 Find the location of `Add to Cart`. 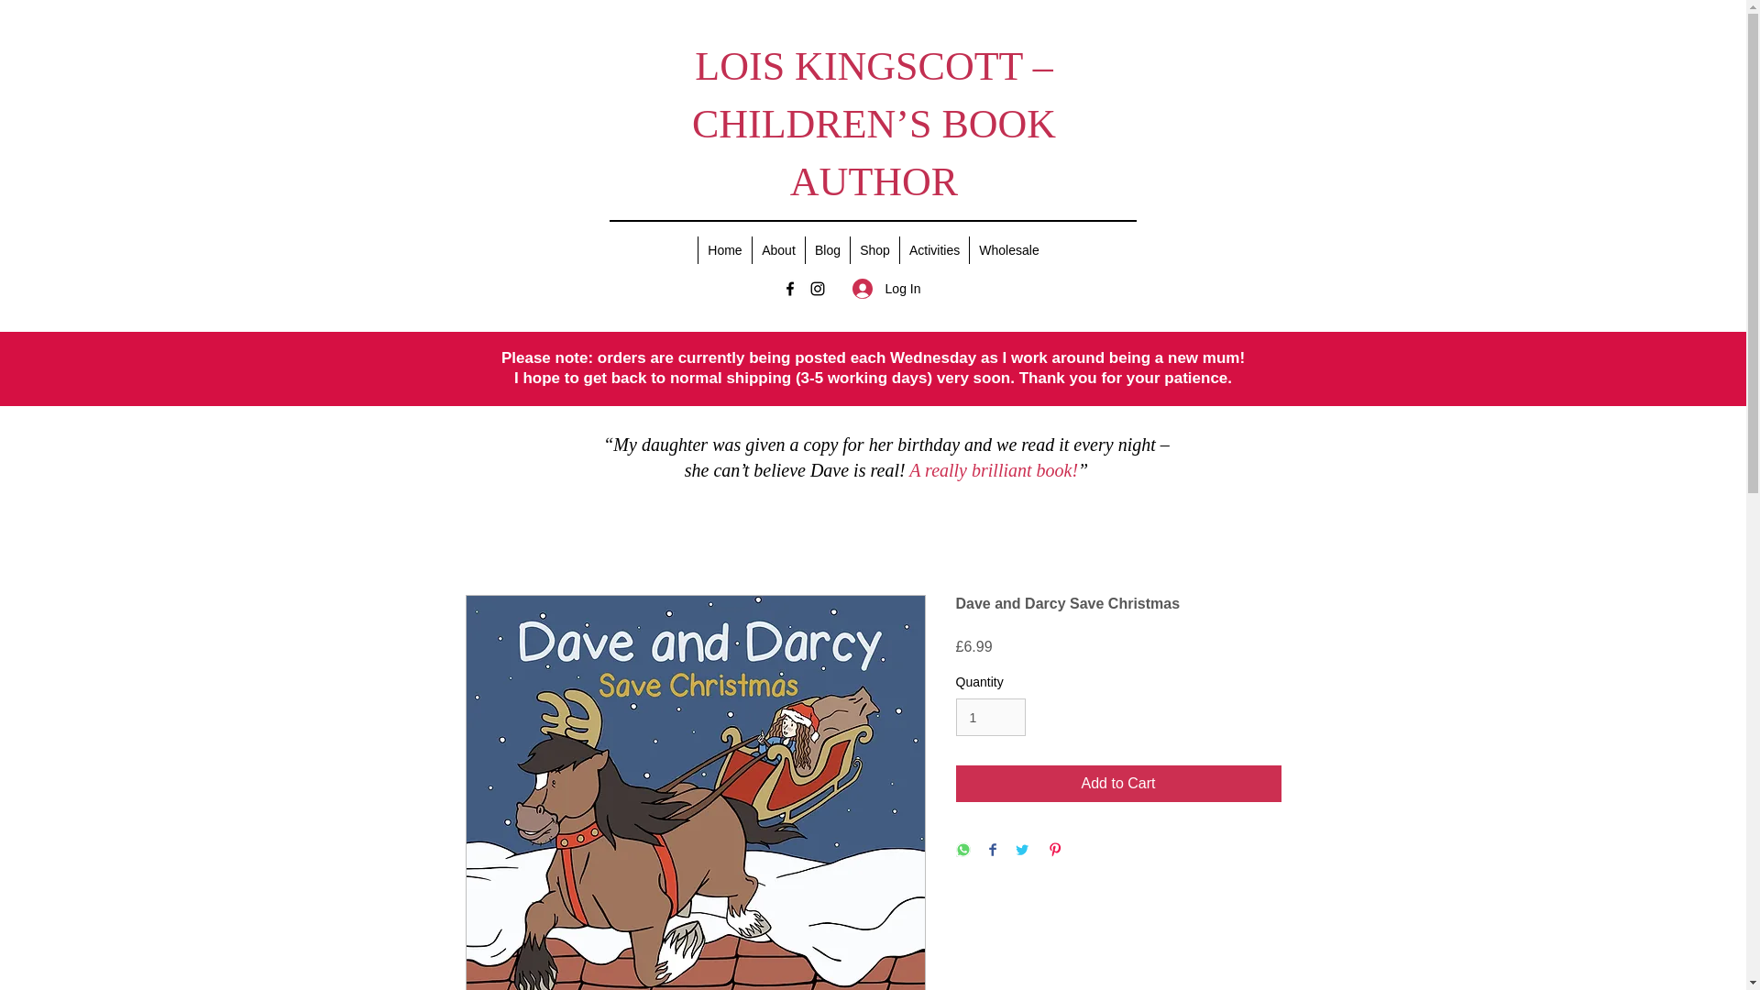

Add to Cart is located at coordinates (1118, 783).